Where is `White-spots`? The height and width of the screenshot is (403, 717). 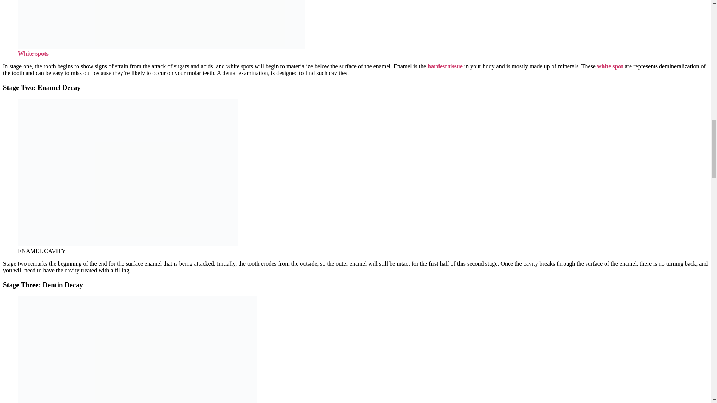
White-spots is located at coordinates (33, 54).